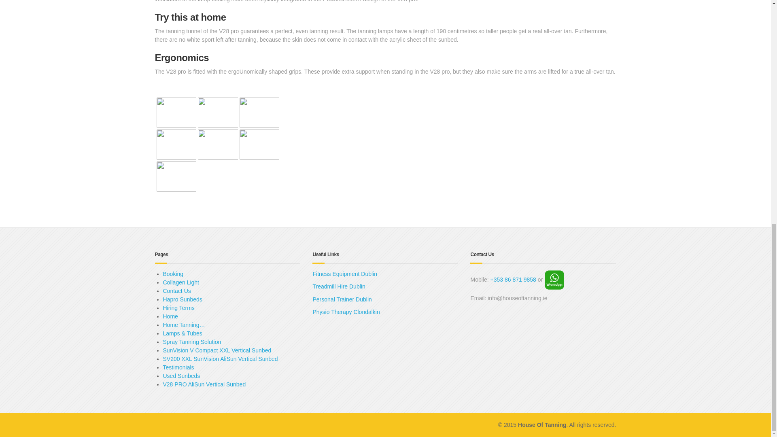  What do you see at coordinates (338, 286) in the screenshot?
I see `Treadmill Hire` at bounding box center [338, 286].